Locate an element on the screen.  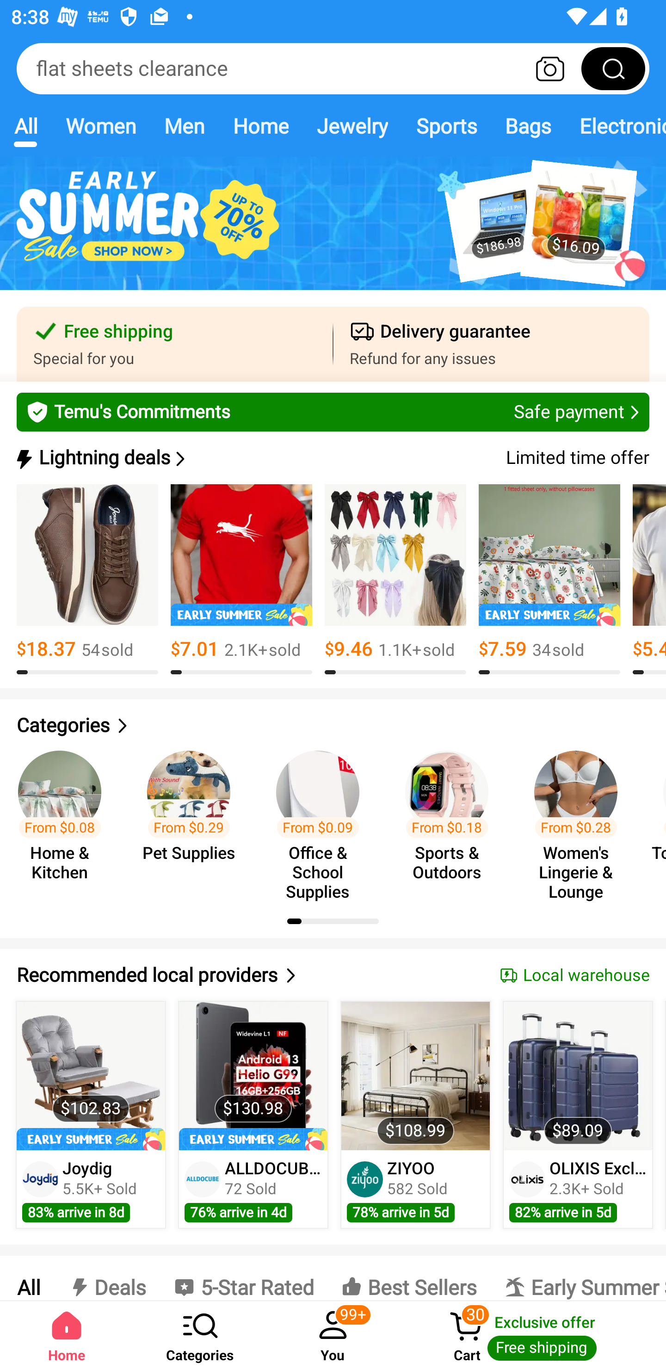
$108.99 is located at coordinates (415, 1076).